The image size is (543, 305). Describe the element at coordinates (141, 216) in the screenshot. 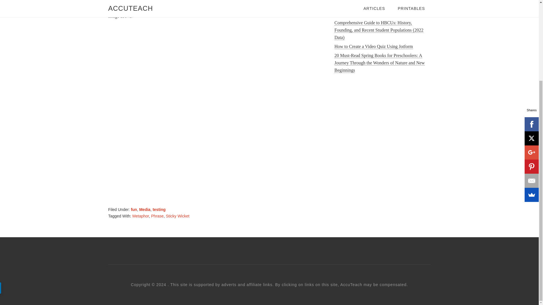

I see `Metaphor` at that location.